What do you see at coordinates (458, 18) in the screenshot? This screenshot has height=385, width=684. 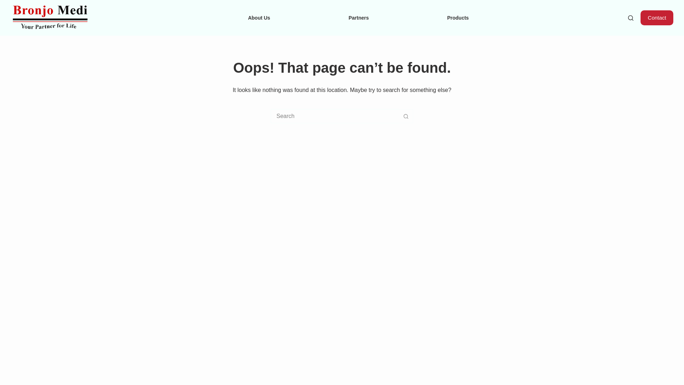 I see `Products` at bounding box center [458, 18].